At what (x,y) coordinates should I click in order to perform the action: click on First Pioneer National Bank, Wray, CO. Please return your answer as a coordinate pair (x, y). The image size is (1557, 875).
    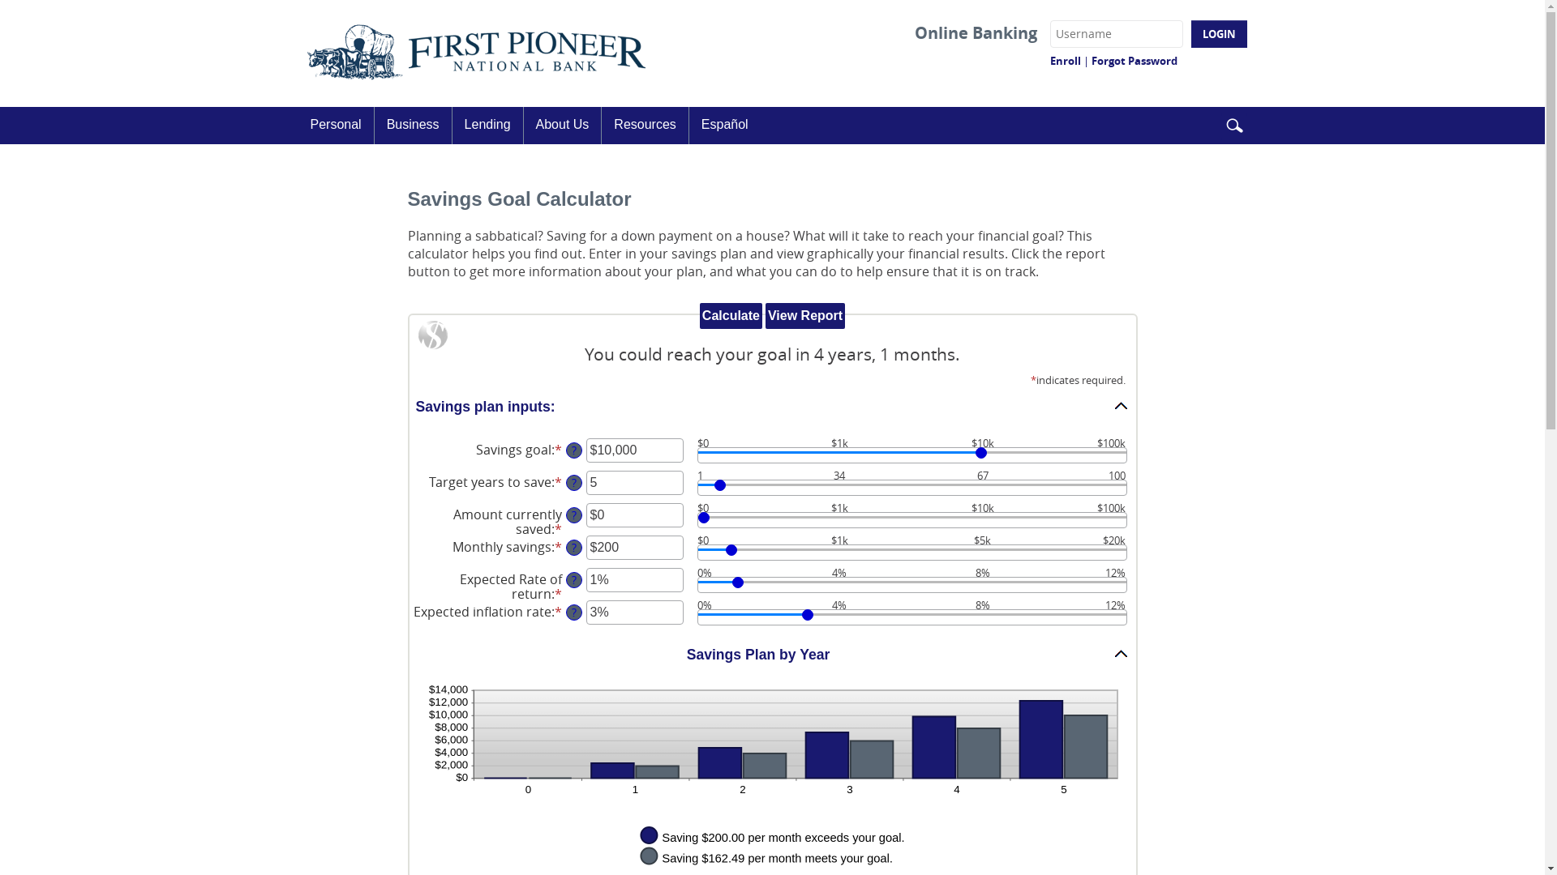
    Looking at the image, I should click on (477, 53).